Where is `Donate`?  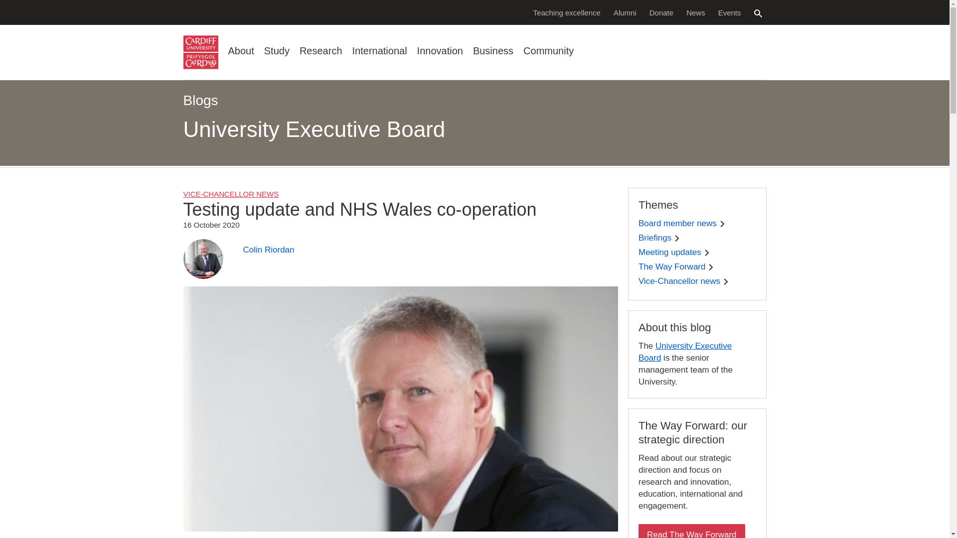 Donate is located at coordinates (661, 12).